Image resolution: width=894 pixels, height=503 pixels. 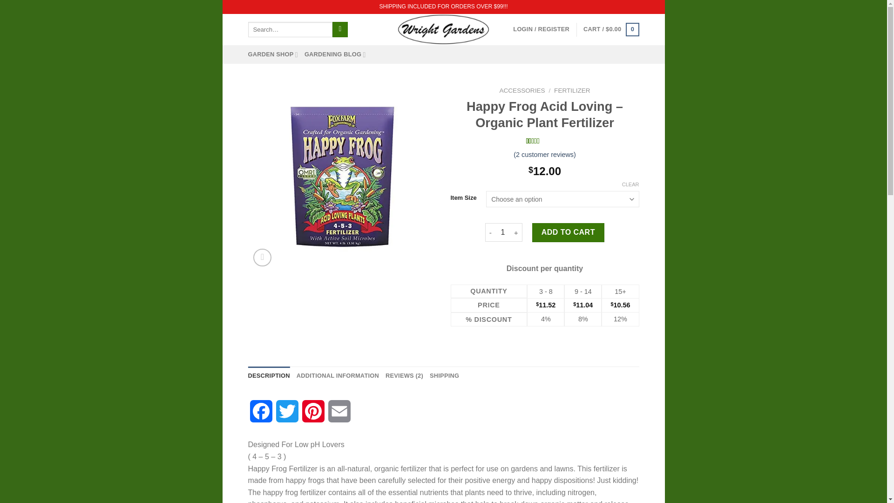 What do you see at coordinates (272, 54) in the screenshot?
I see `GARDEN SHOP` at bounding box center [272, 54].